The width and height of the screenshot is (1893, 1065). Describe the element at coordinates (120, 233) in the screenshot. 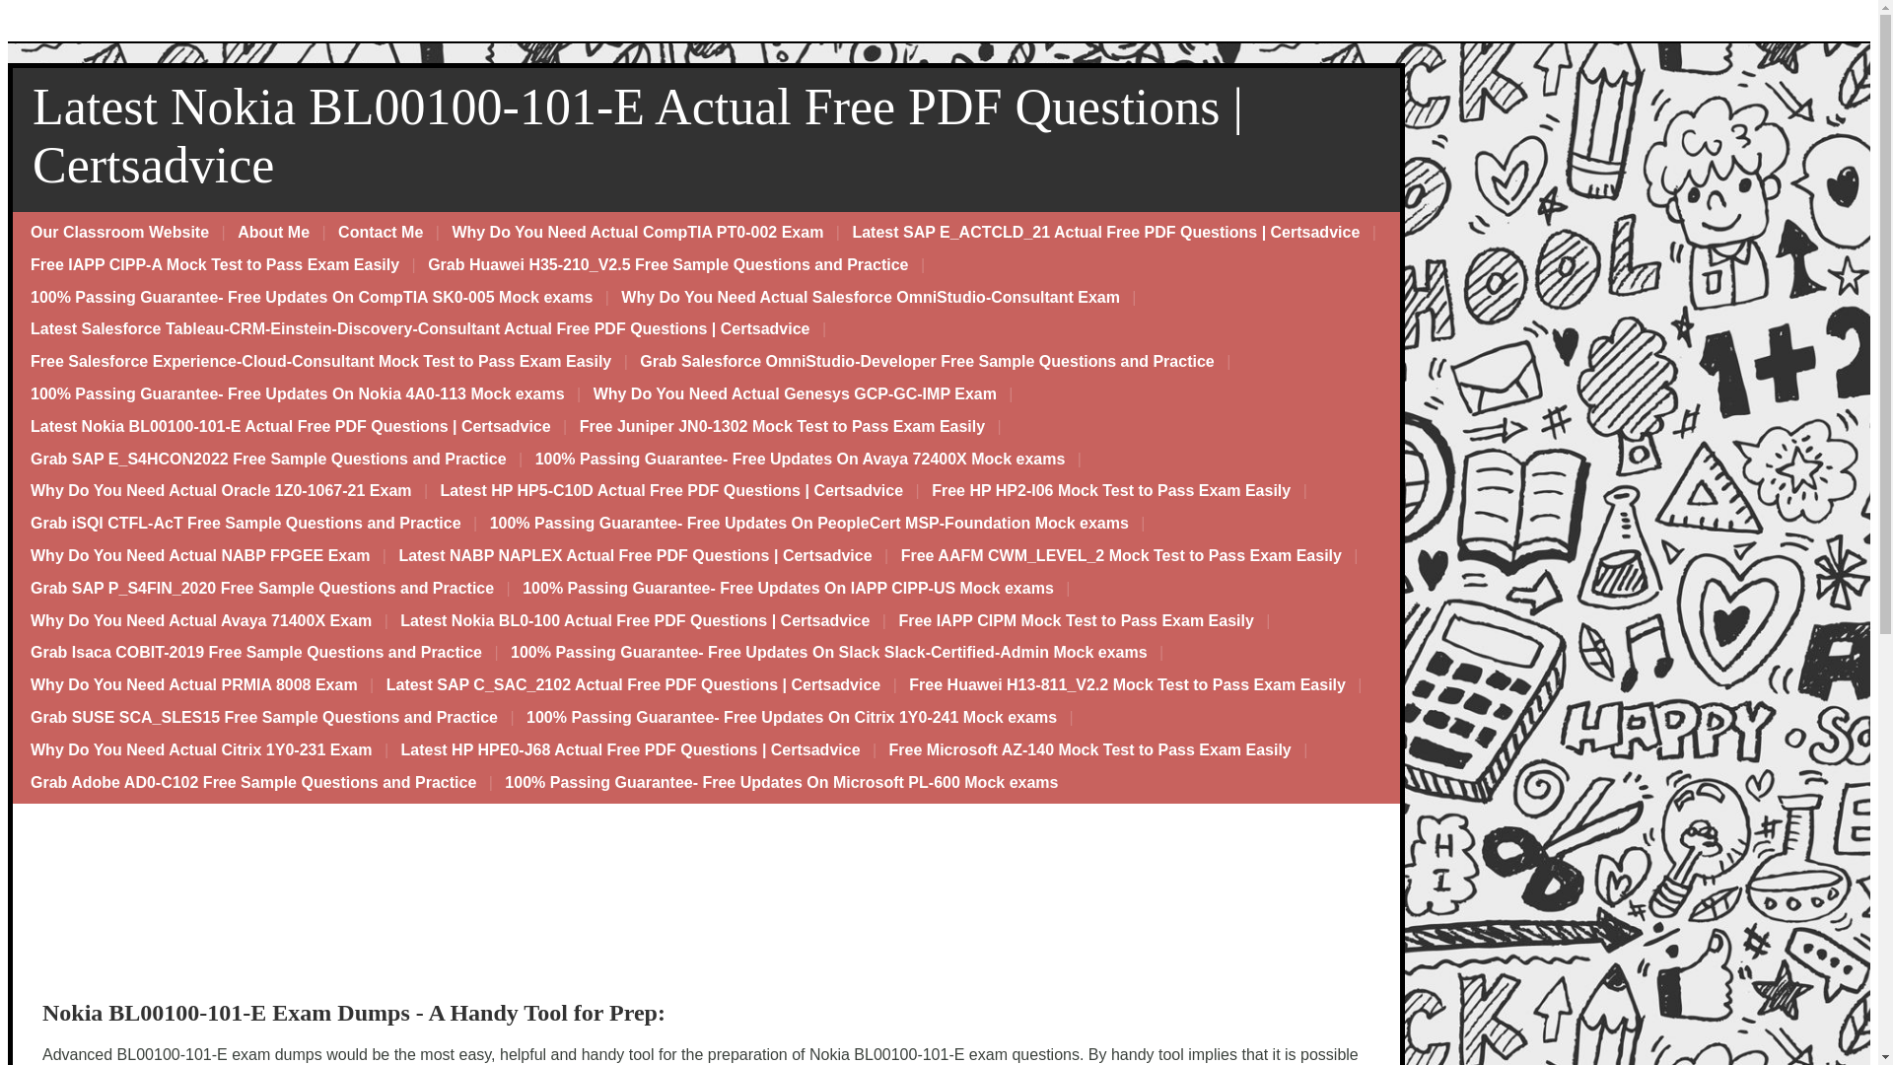

I see `Our Classroom Website` at that location.